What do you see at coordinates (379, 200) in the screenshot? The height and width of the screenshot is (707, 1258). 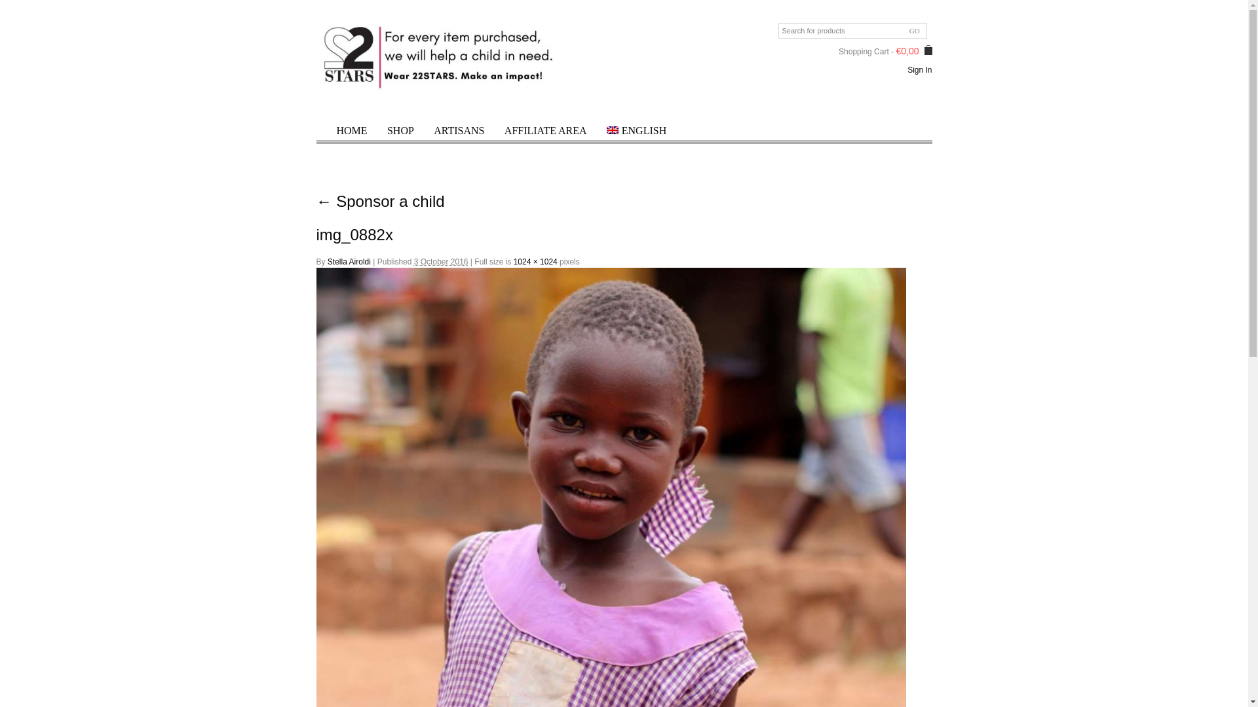 I see `Return to Sponsor a child` at bounding box center [379, 200].